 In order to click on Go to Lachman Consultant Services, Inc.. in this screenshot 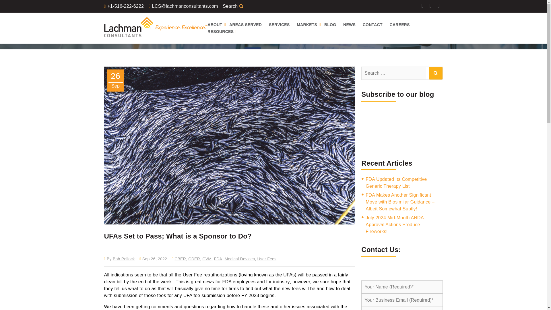, I will do `click(143, 33)`.